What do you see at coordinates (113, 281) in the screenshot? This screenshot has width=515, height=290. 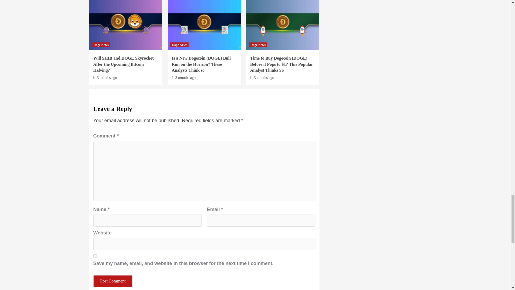 I see `Post Comment` at bounding box center [113, 281].